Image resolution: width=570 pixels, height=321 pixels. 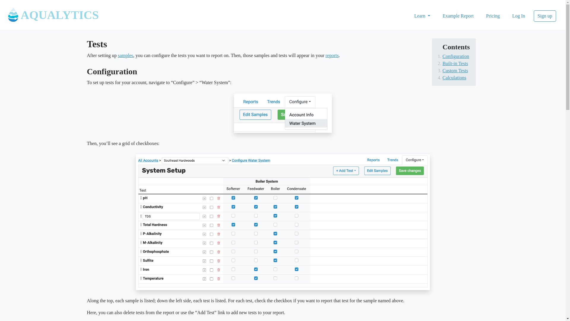 What do you see at coordinates (455, 64) in the screenshot?
I see `Built-in Tests` at bounding box center [455, 64].